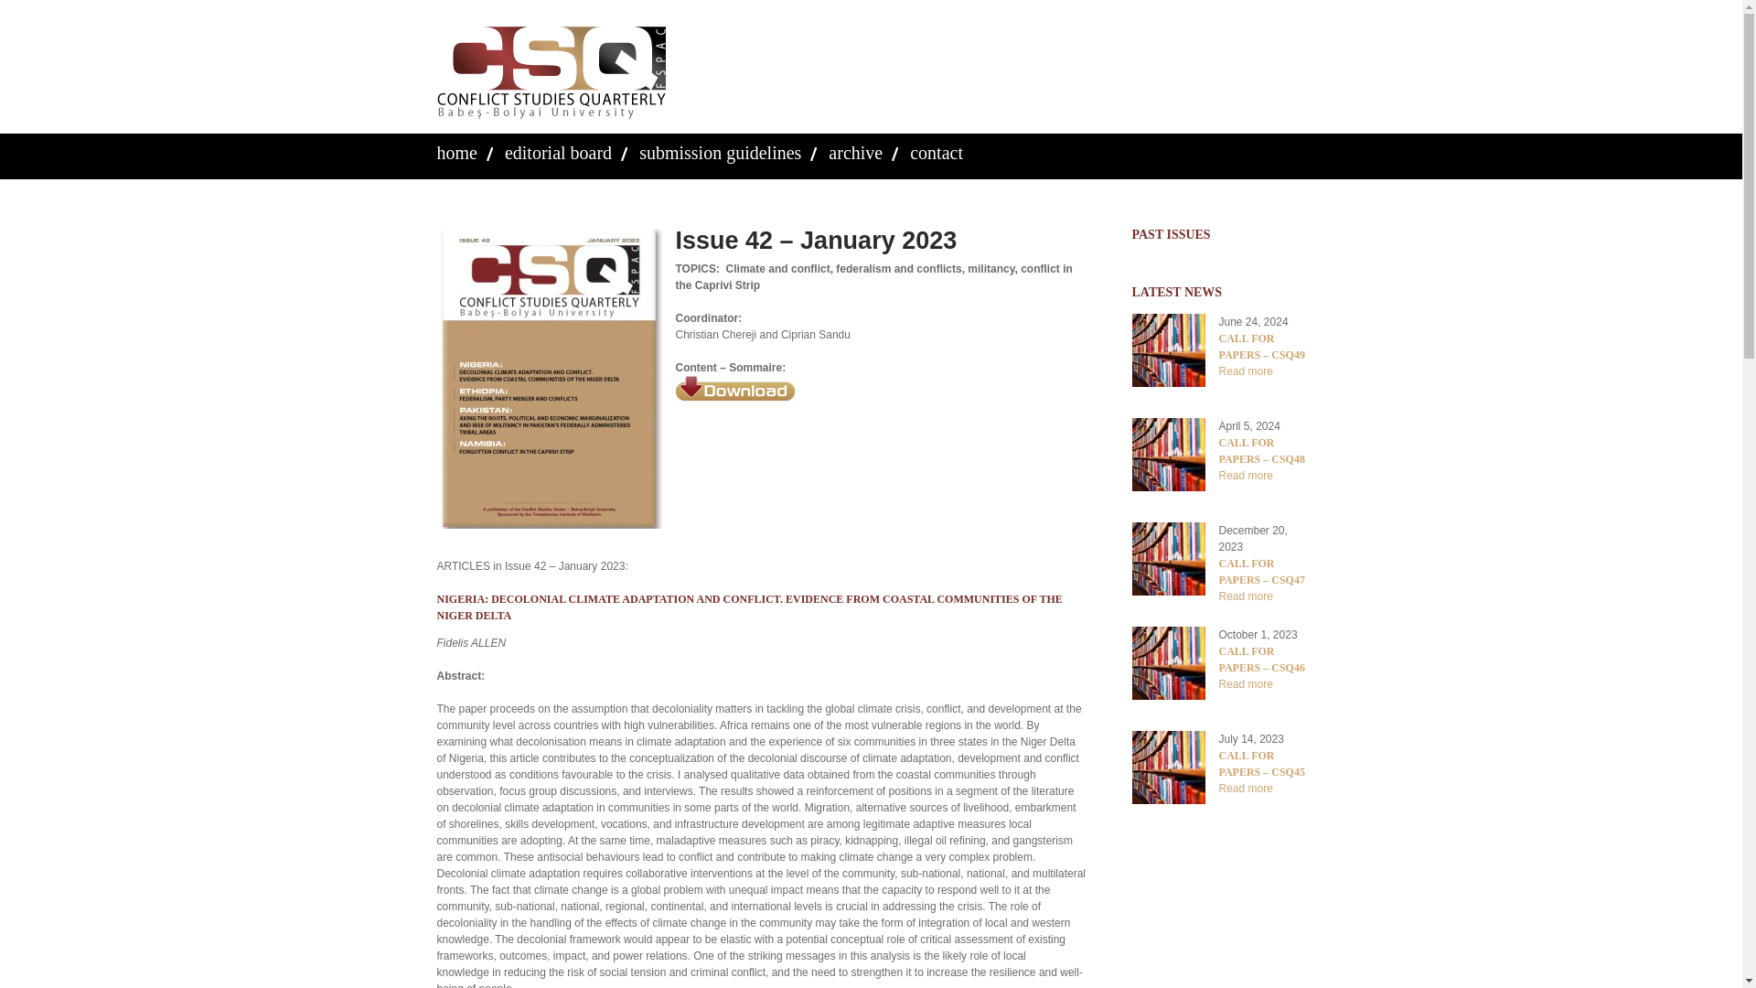 This screenshot has width=1756, height=988. What do you see at coordinates (816, 240) in the screenshot?
I see `Permalink to: ` at bounding box center [816, 240].